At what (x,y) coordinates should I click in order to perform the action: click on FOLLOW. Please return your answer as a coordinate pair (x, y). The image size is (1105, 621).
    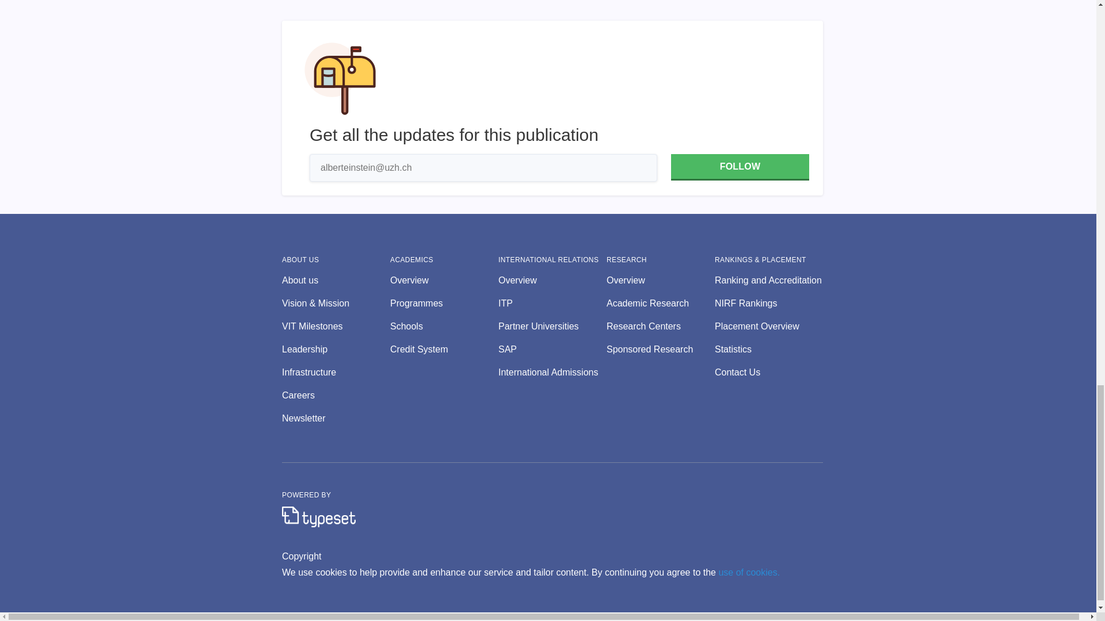
    Looking at the image, I should click on (740, 167).